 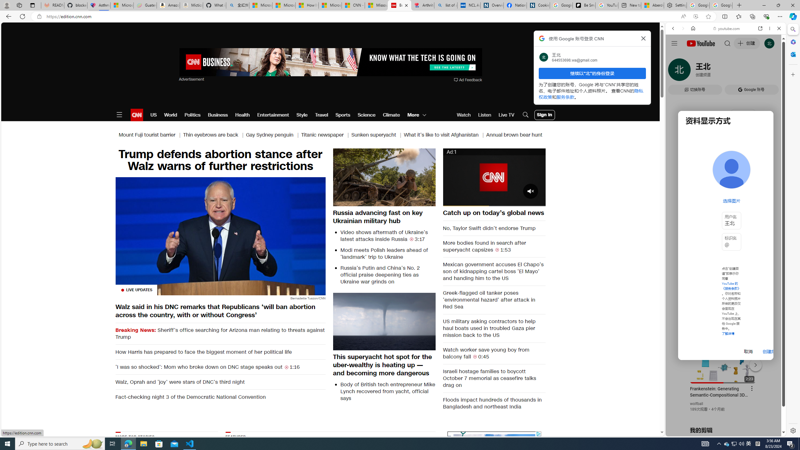 What do you see at coordinates (714, 206) in the screenshot?
I see `Search videos from youtube.com` at bounding box center [714, 206].